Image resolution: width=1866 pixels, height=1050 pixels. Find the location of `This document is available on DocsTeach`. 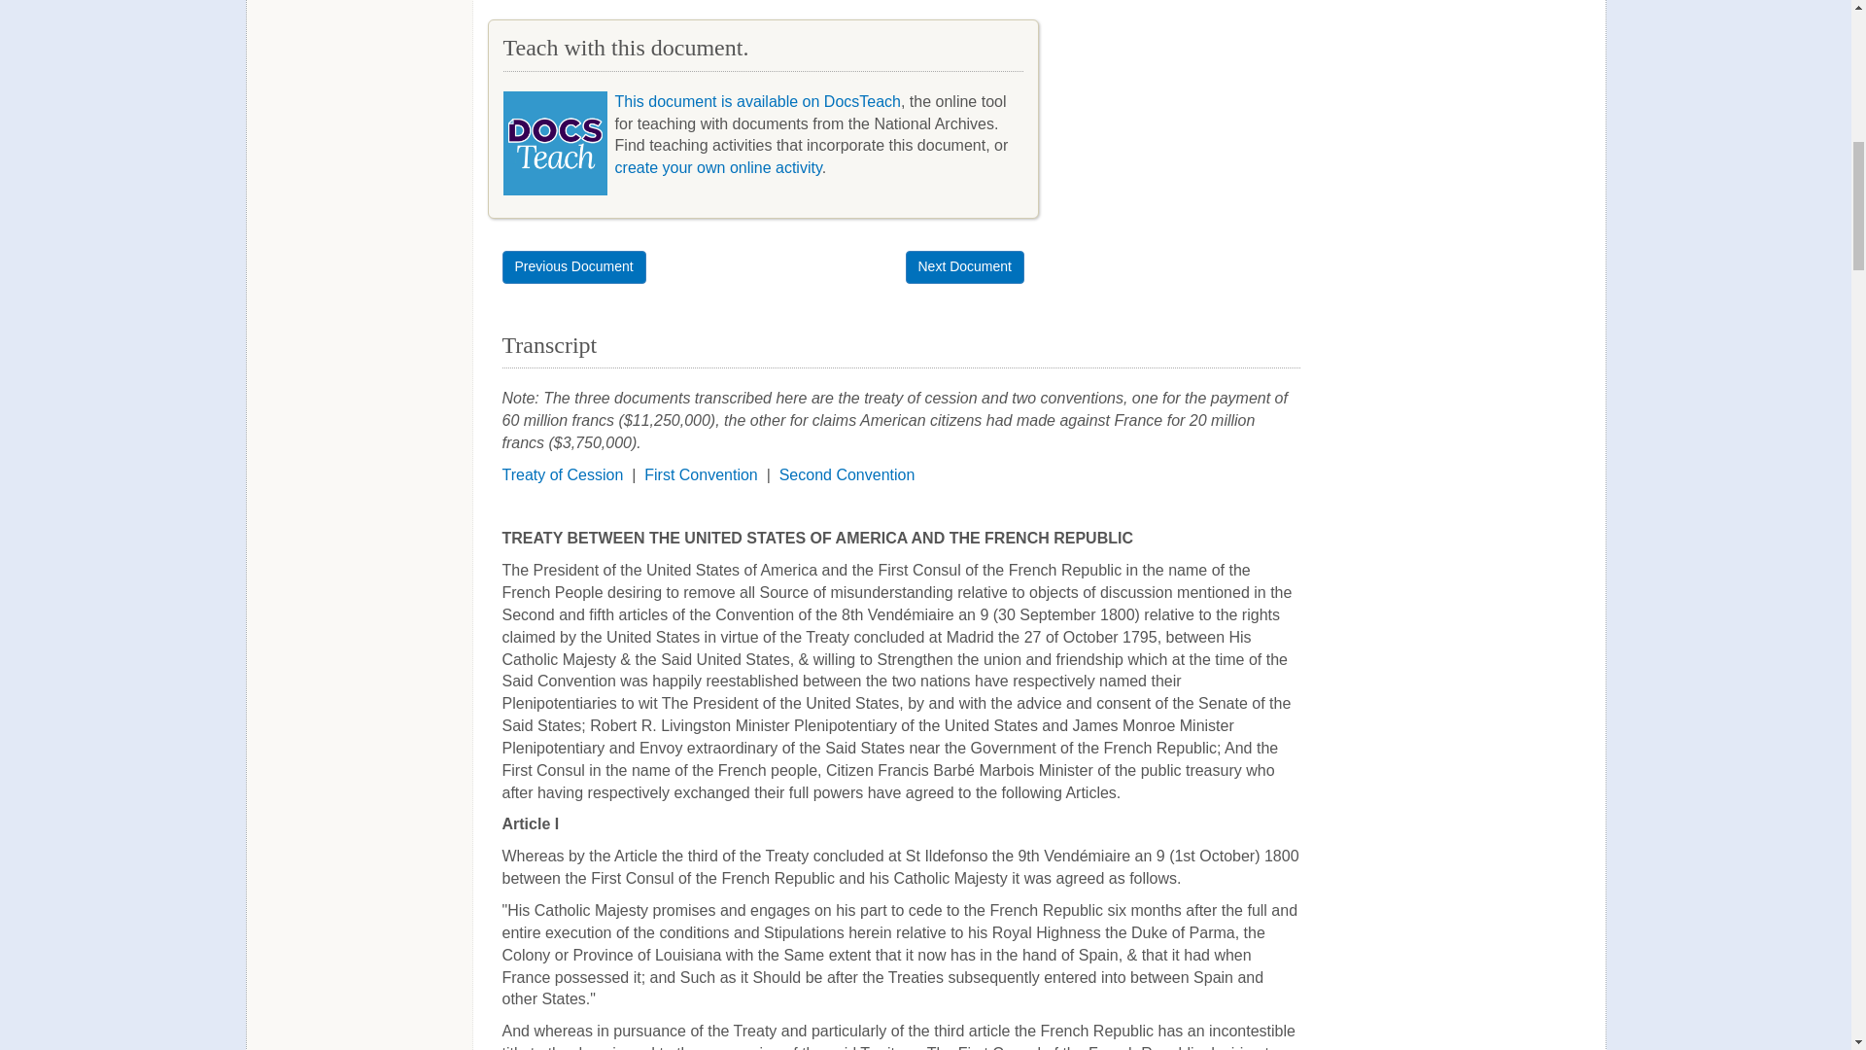

This document is available on DocsTeach is located at coordinates (758, 101).